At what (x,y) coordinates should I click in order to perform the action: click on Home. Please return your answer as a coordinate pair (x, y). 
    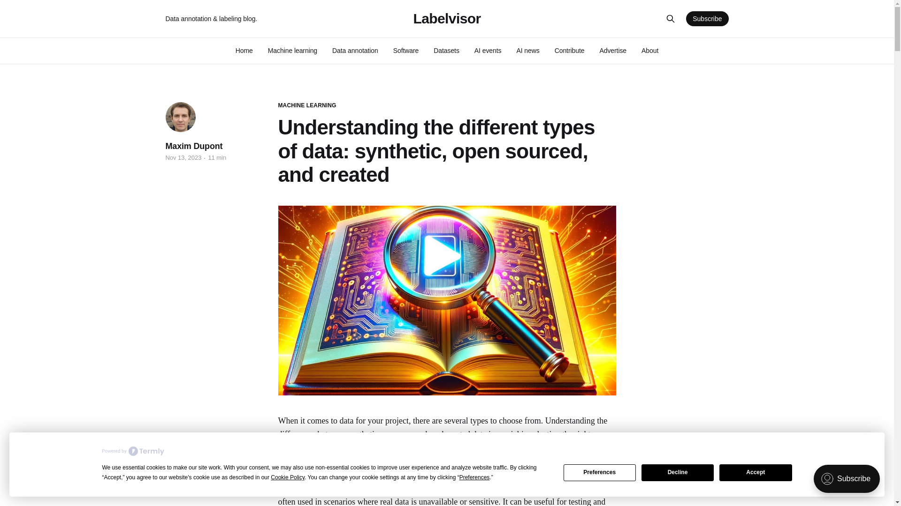
    Looking at the image, I should click on (244, 51).